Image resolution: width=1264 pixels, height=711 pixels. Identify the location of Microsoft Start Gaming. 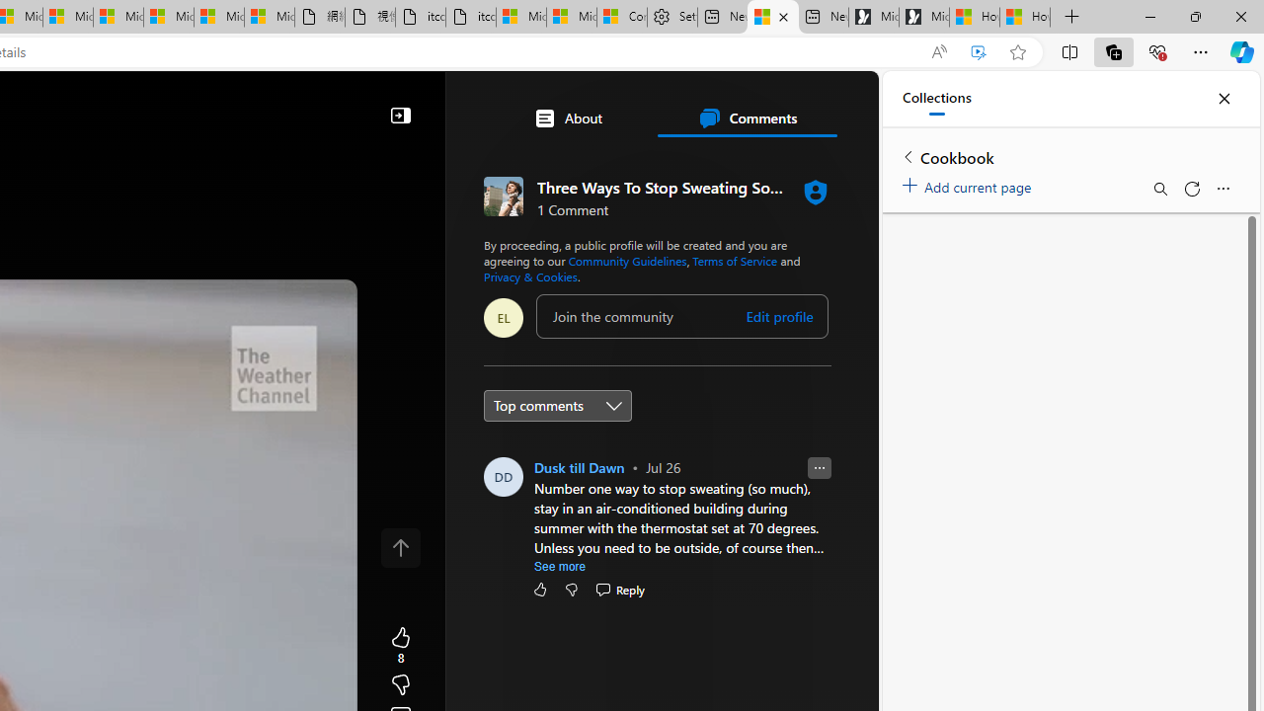
(924, 18).